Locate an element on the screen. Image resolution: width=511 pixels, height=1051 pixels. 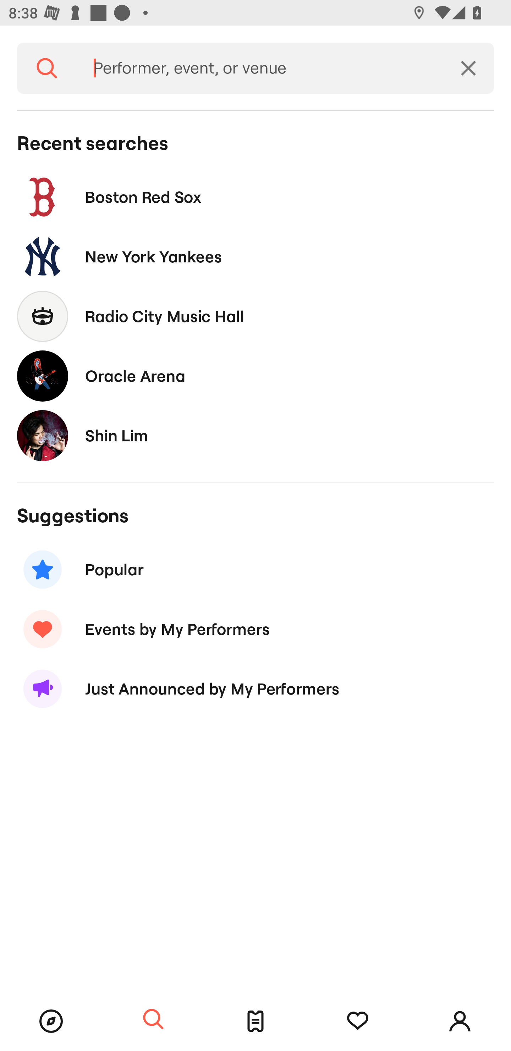
Browse is located at coordinates (51, 1021).